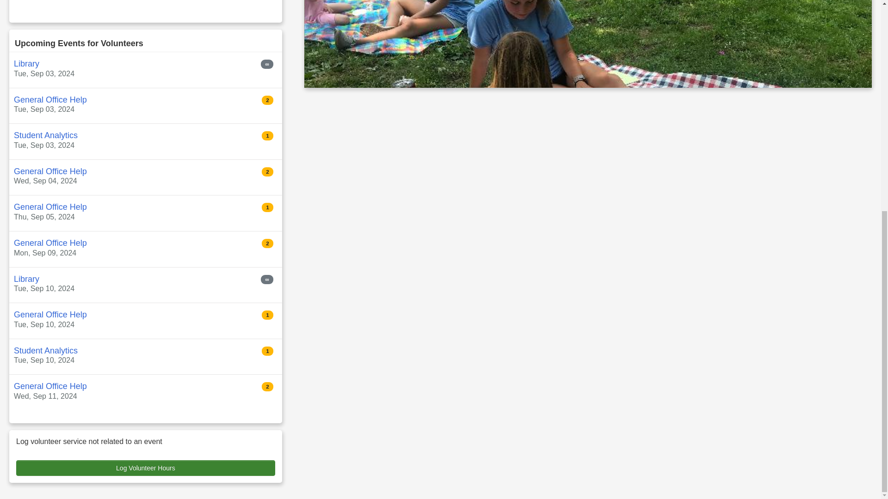 The height and width of the screenshot is (499, 888). Describe the element at coordinates (266, 64) in the screenshot. I see `Unlimited` at that location.